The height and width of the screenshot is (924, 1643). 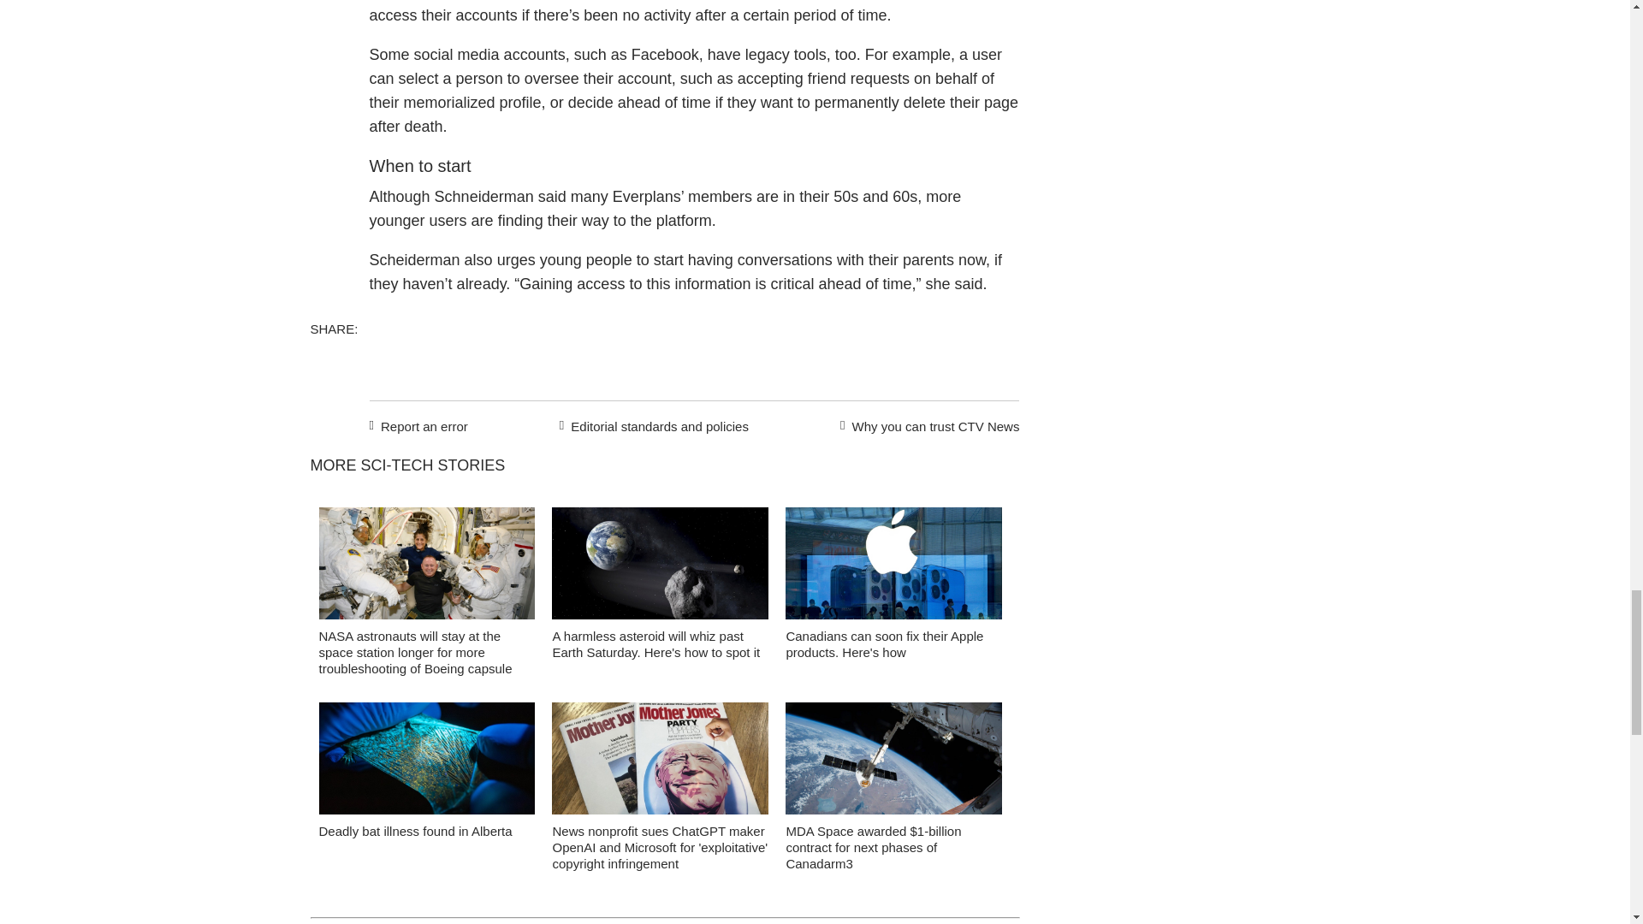 What do you see at coordinates (893, 568) in the screenshot?
I see `Apple` at bounding box center [893, 568].